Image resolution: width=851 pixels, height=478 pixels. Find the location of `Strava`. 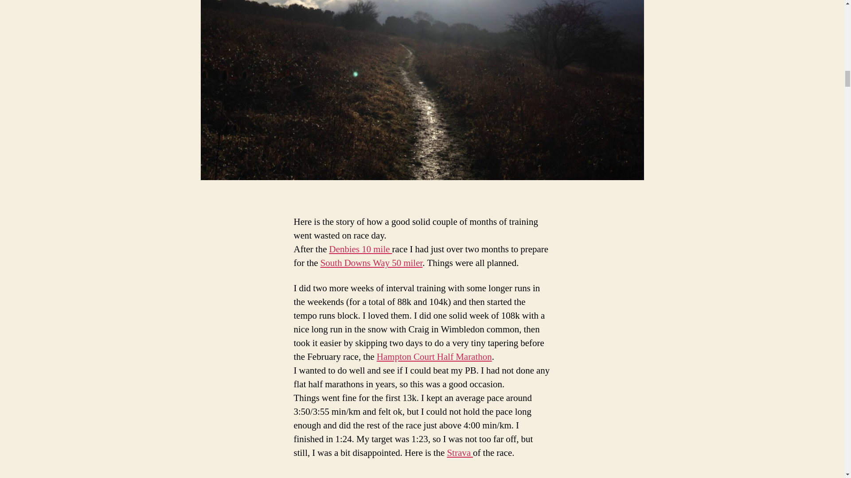

Strava is located at coordinates (460, 452).